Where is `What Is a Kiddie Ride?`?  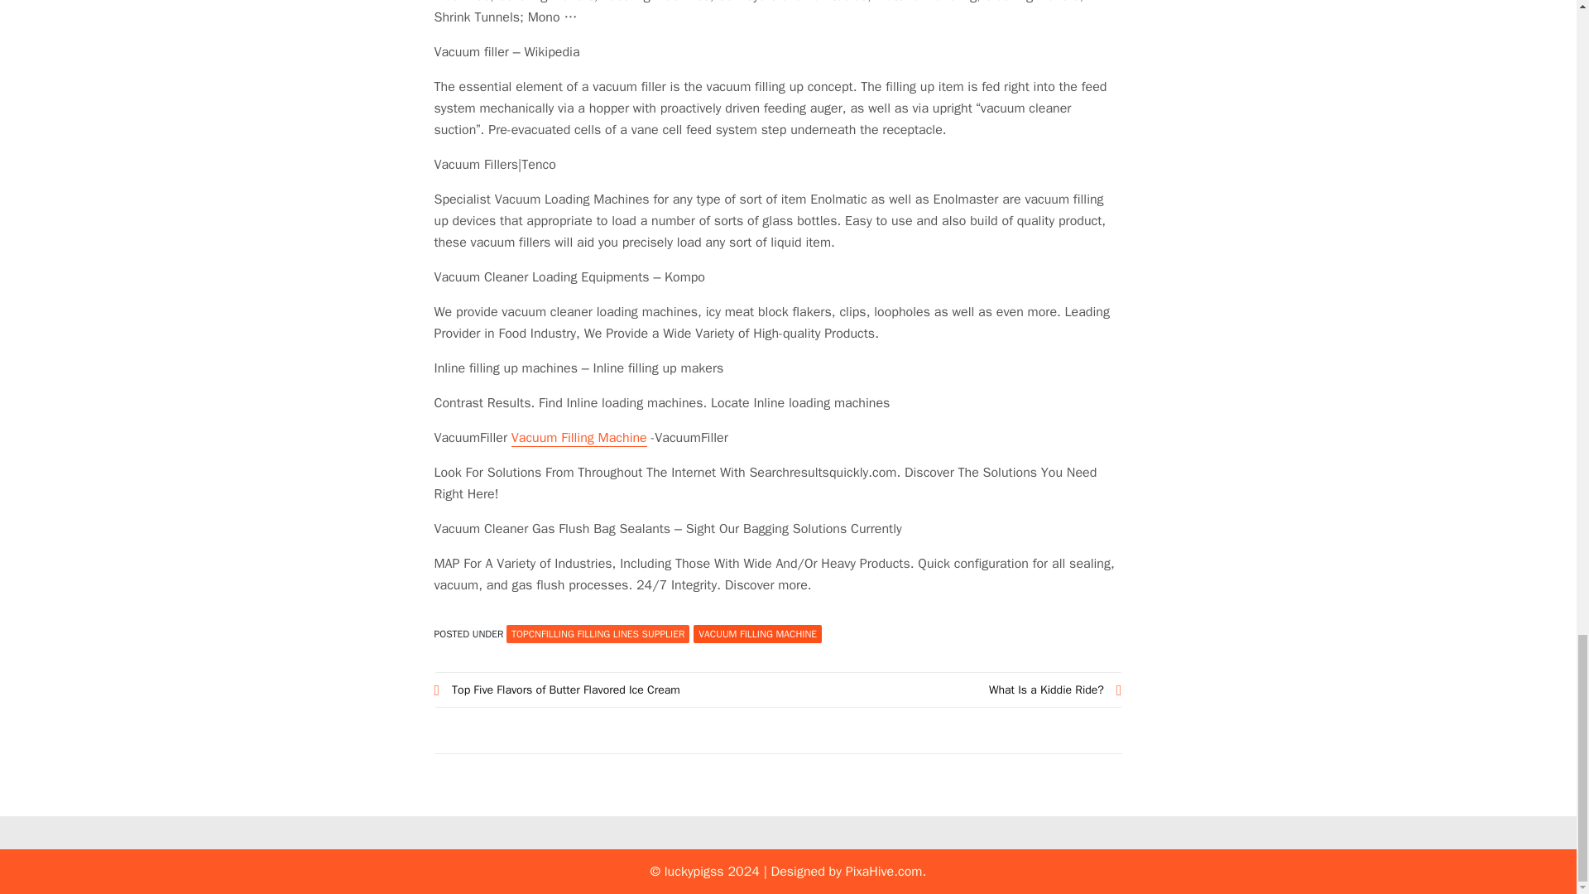
What Is a Kiddie Ride? is located at coordinates (950, 689).